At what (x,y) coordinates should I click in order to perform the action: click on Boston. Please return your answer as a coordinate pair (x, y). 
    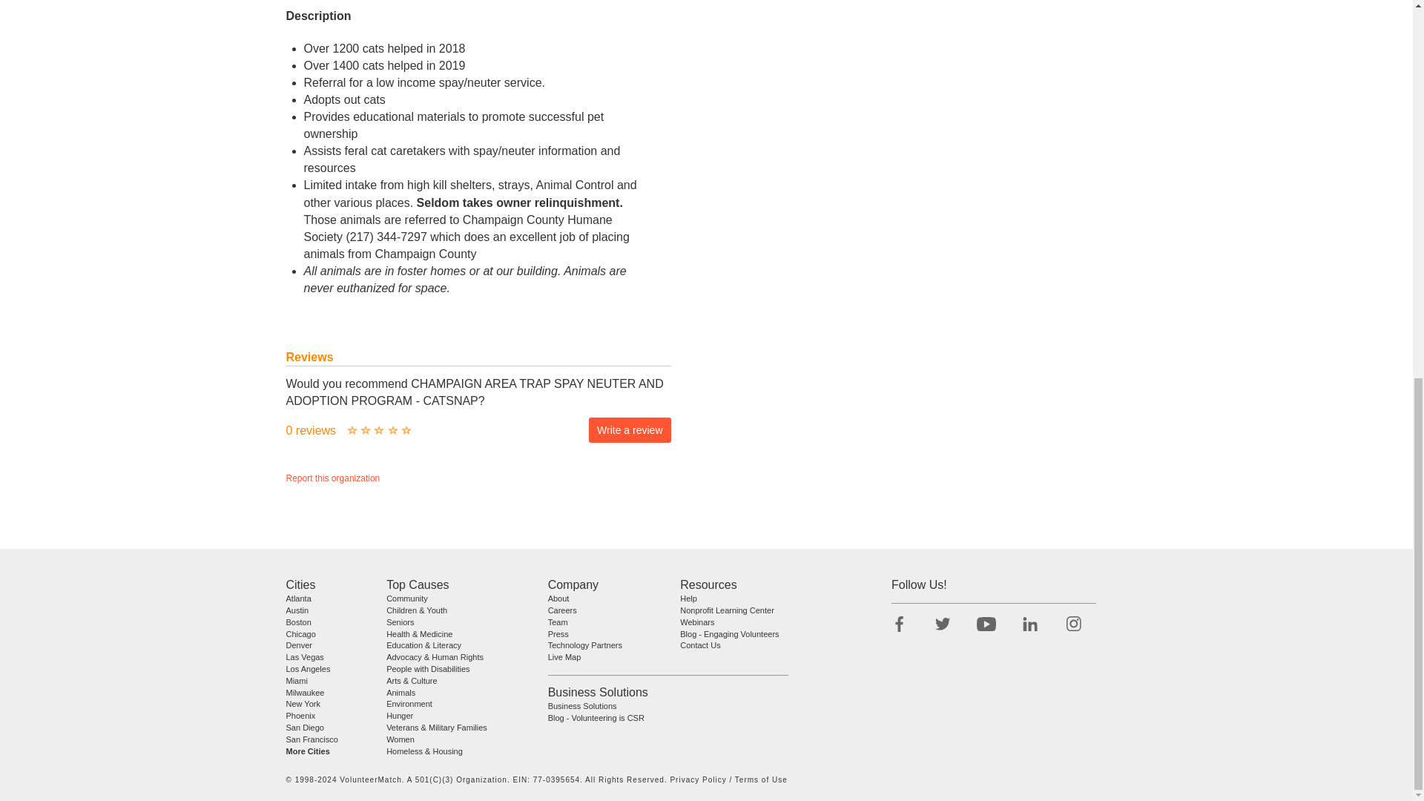
    Looking at the image, I should click on (298, 622).